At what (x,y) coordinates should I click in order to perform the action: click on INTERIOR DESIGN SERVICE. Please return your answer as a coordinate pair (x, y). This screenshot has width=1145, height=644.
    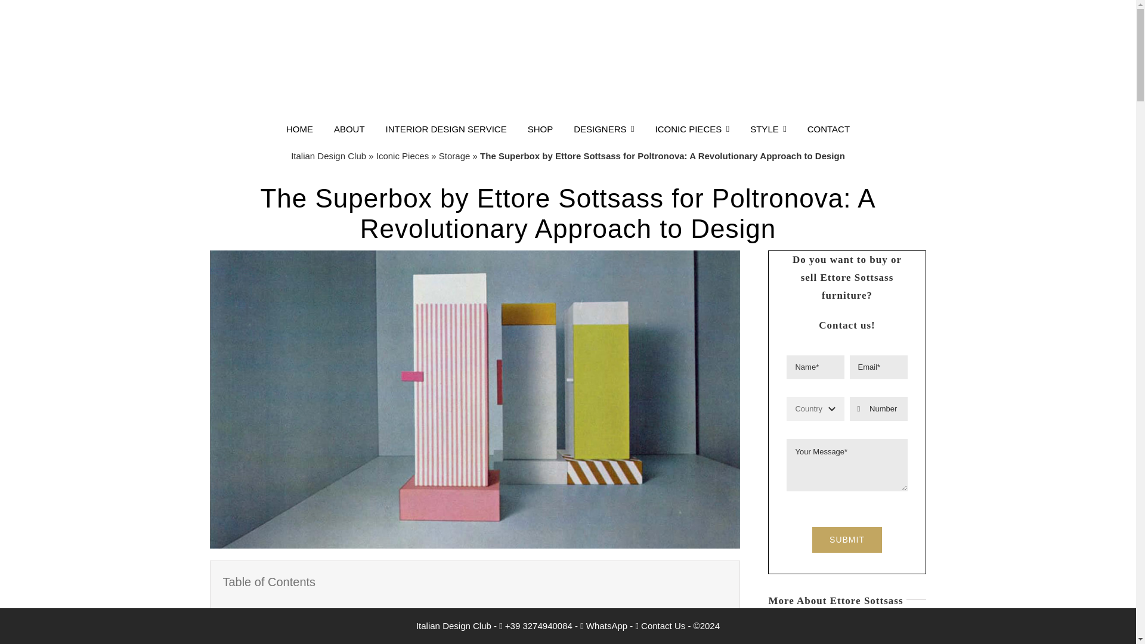
    Looking at the image, I should click on (446, 129).